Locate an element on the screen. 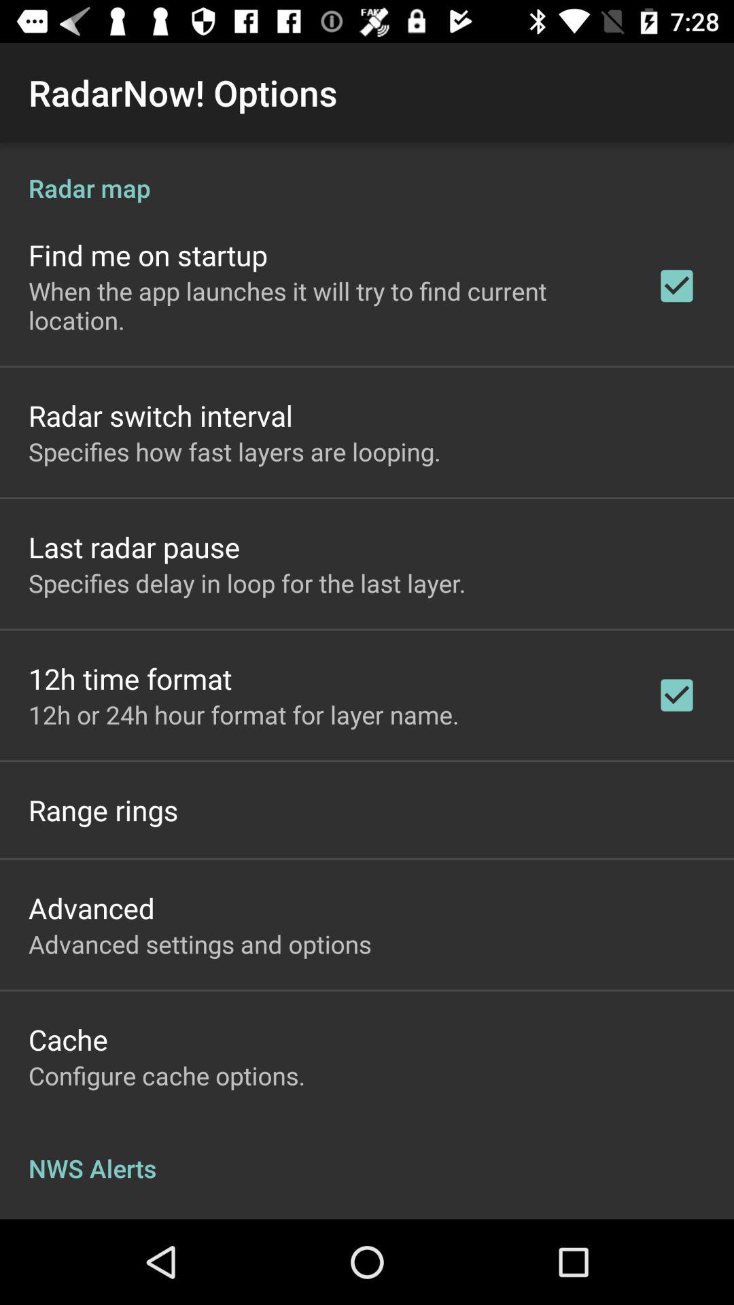 This screenshot has width=734, height=1305. click on the 1st tick mark is located at coordinates (676, 285).